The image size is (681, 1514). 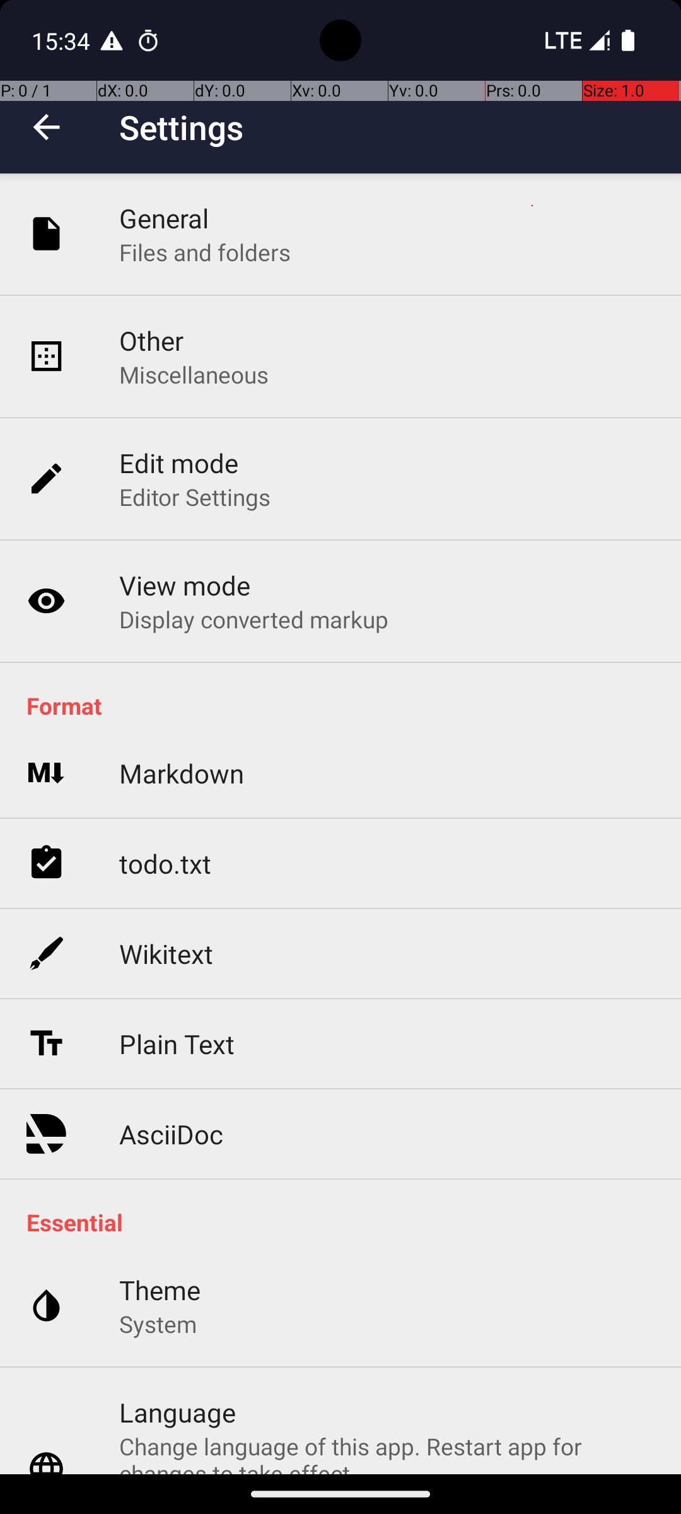 I want to click on Display converted markup, so click(x=254, y=619).